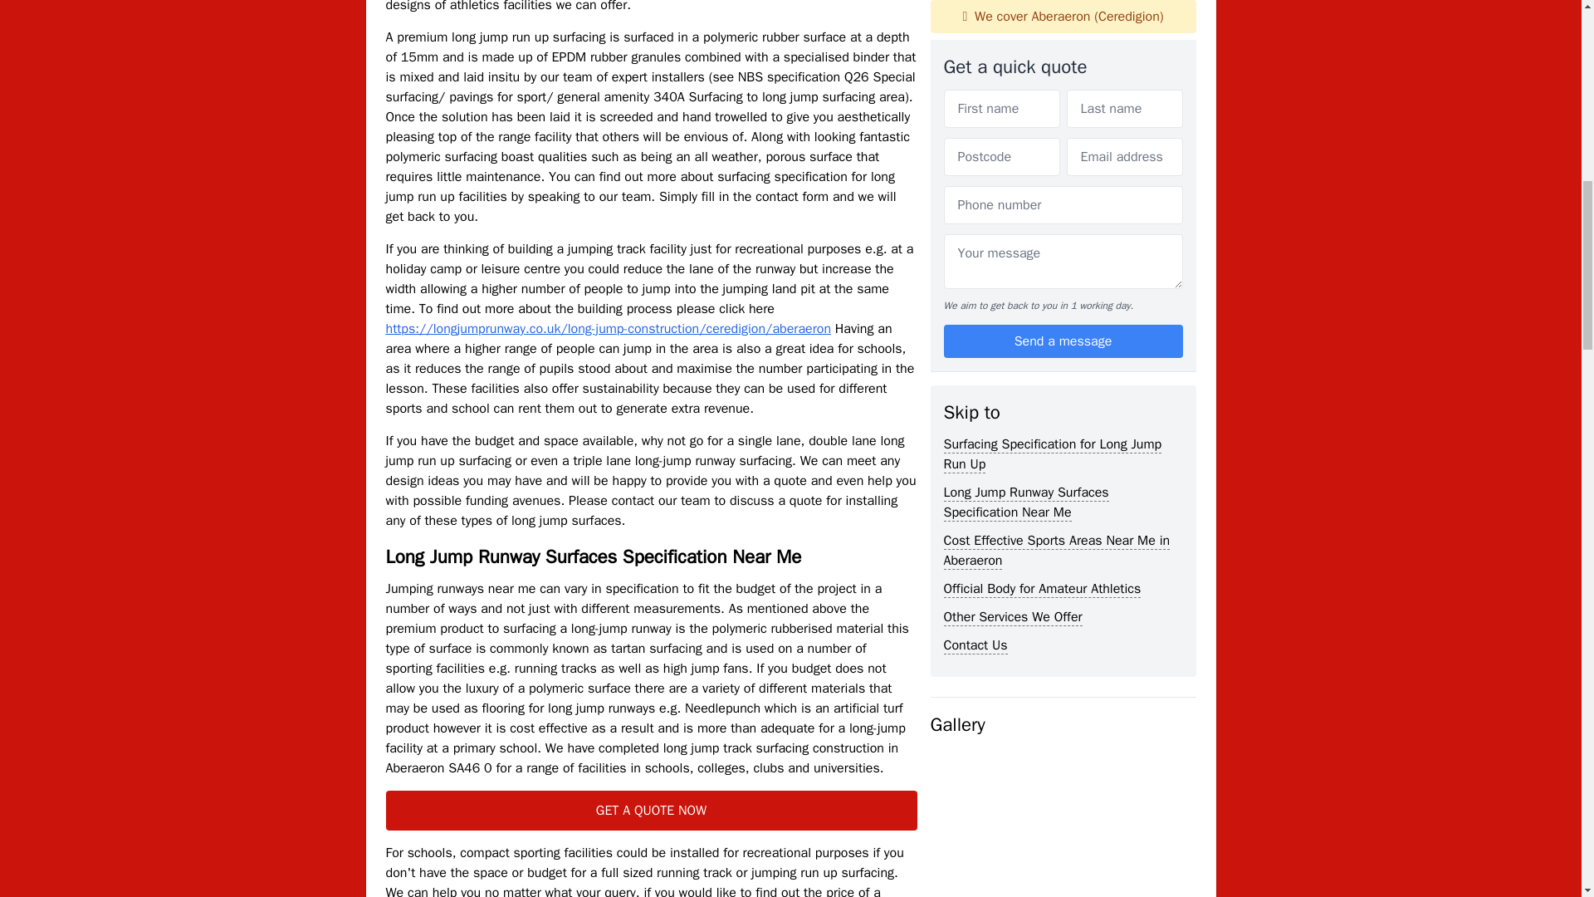  Describe the element at coordinates (651, 811) in the screenshot. I see `GET A QUOTE NOW` at that location.